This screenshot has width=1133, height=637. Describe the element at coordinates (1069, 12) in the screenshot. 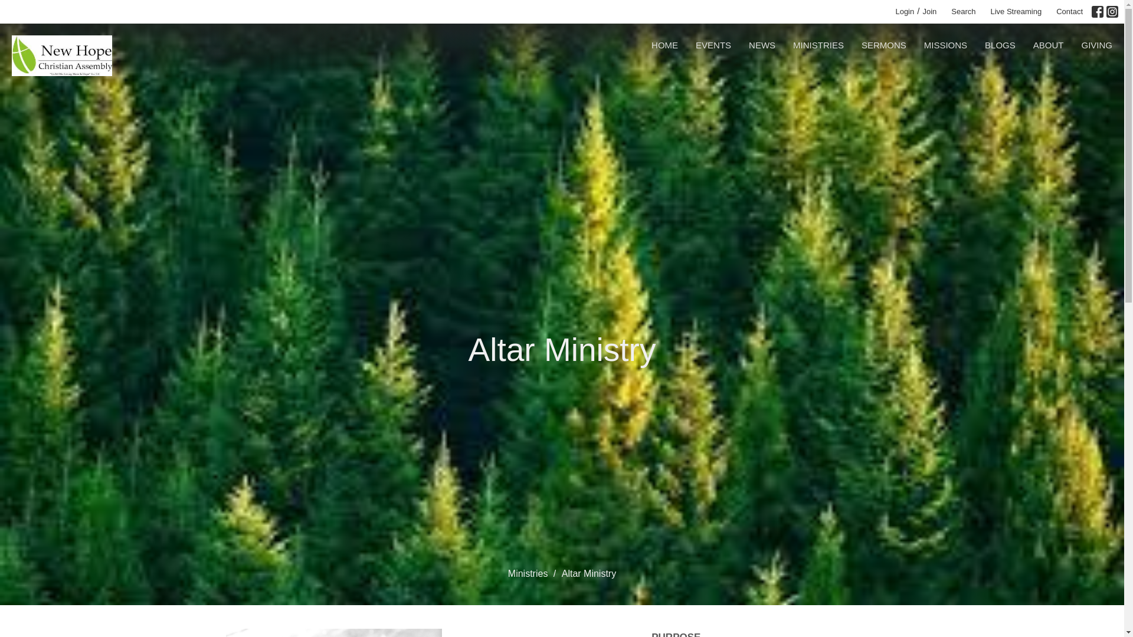

I see `Contact` at that location.